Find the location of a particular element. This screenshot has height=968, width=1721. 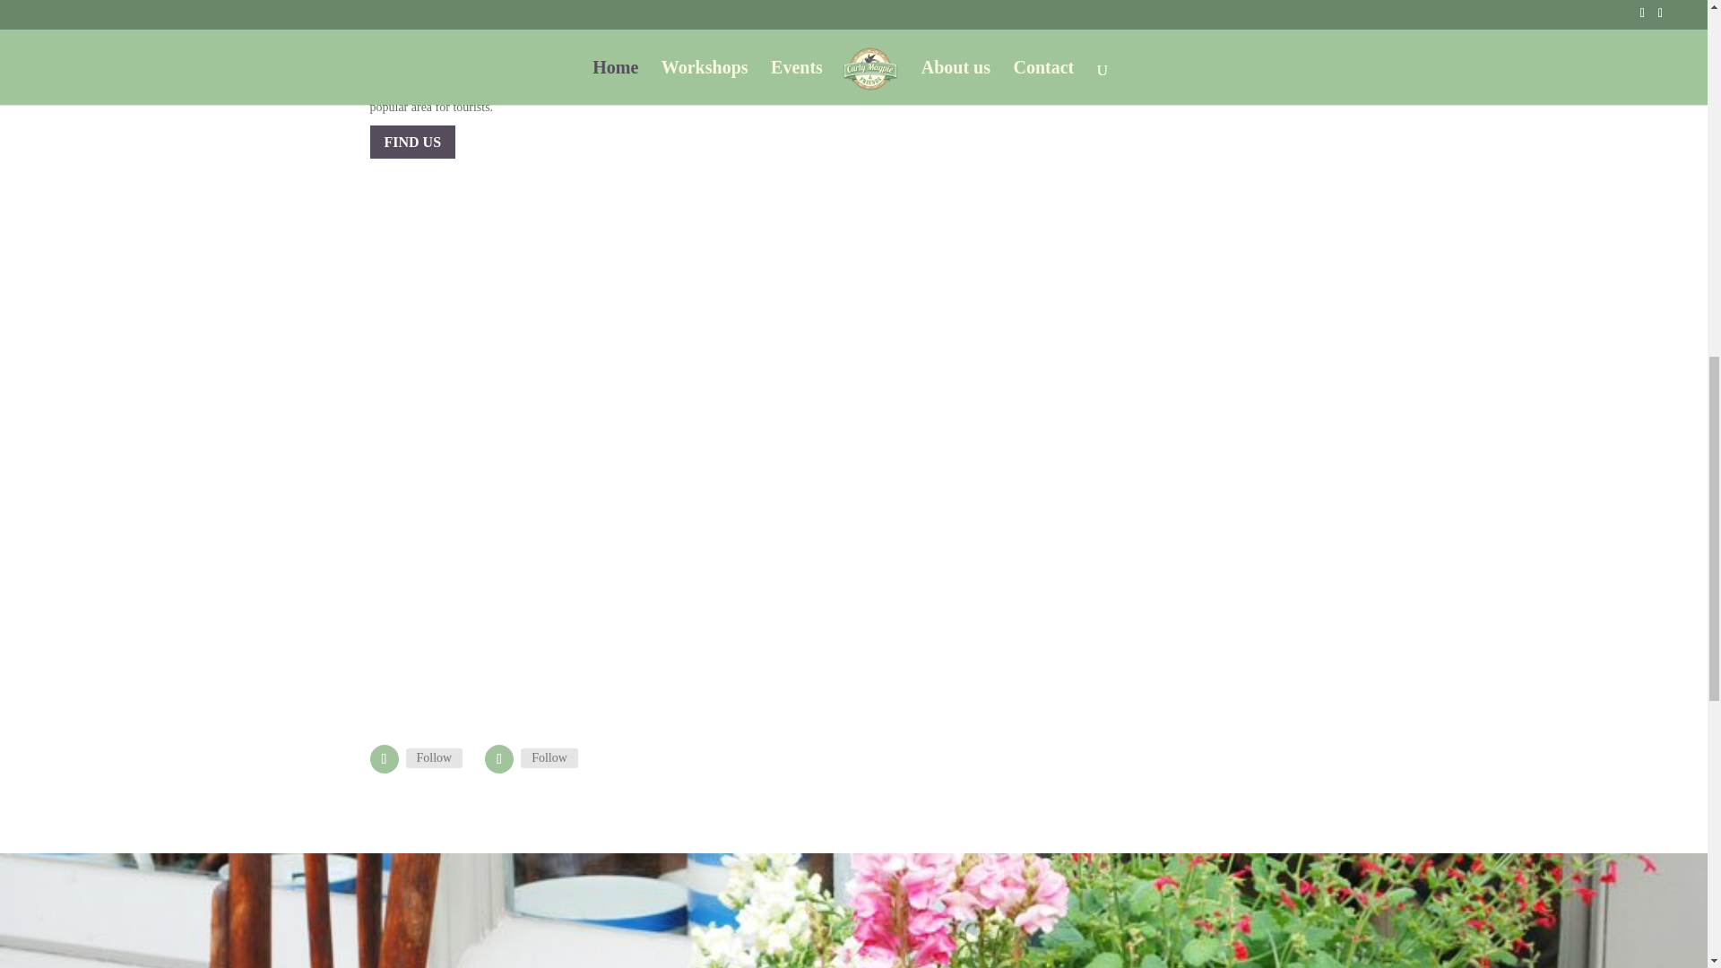

Follow is located at coordinates (549, 758).